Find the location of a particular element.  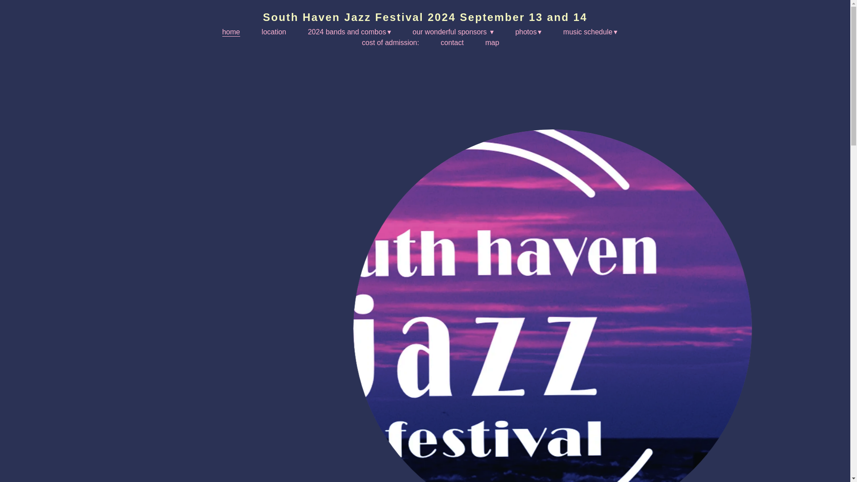

location is located at coordinates (274, 32).